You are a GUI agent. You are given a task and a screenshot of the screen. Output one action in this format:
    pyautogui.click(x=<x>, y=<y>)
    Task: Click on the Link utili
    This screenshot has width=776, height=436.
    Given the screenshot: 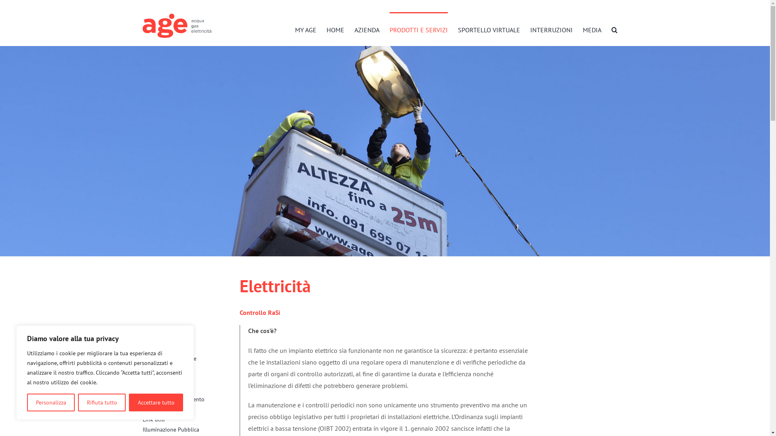 What is the action you would take?
    pyautogui.click(x=191, y=420)
    